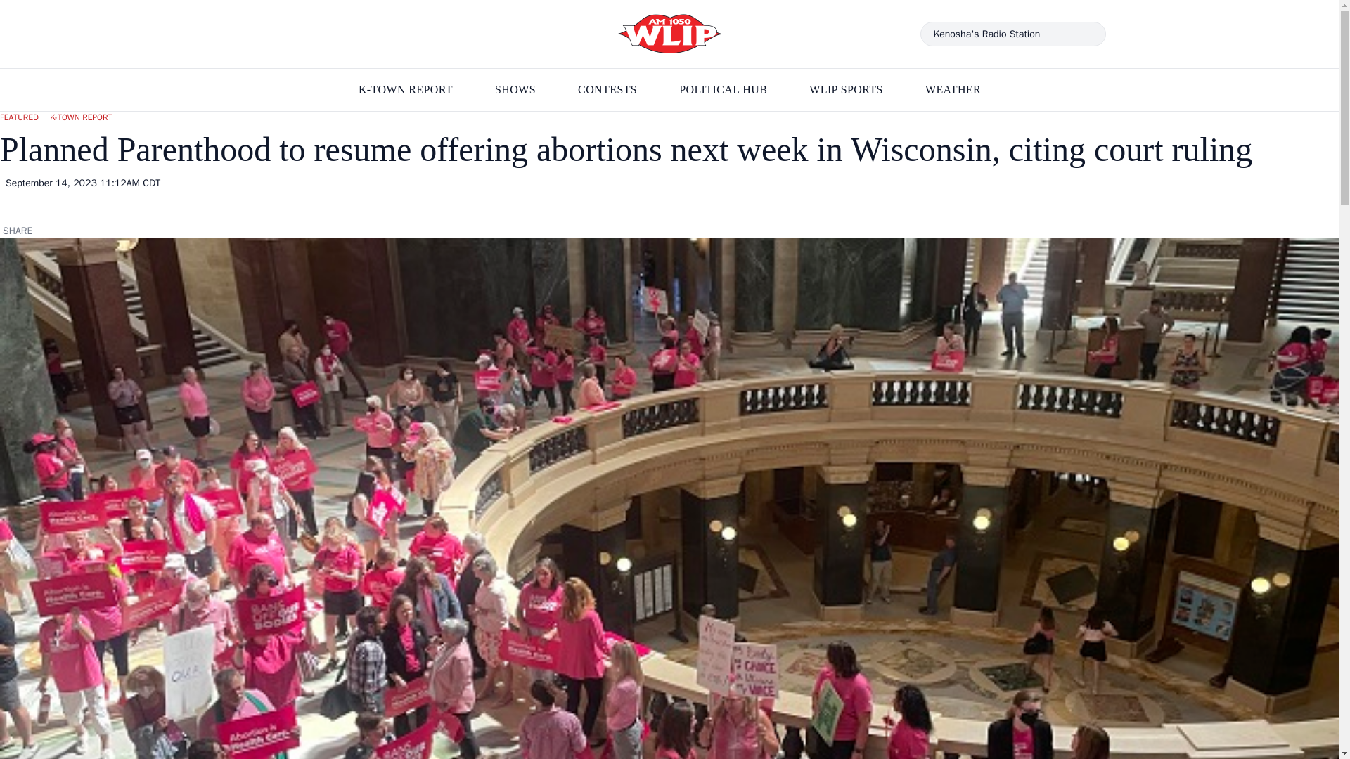 The height and width of the screenshot is (759, 1350). Describe the element at coordinates (669, 34) in the screenshot. I see `AM 1050 WLIP` at that location.